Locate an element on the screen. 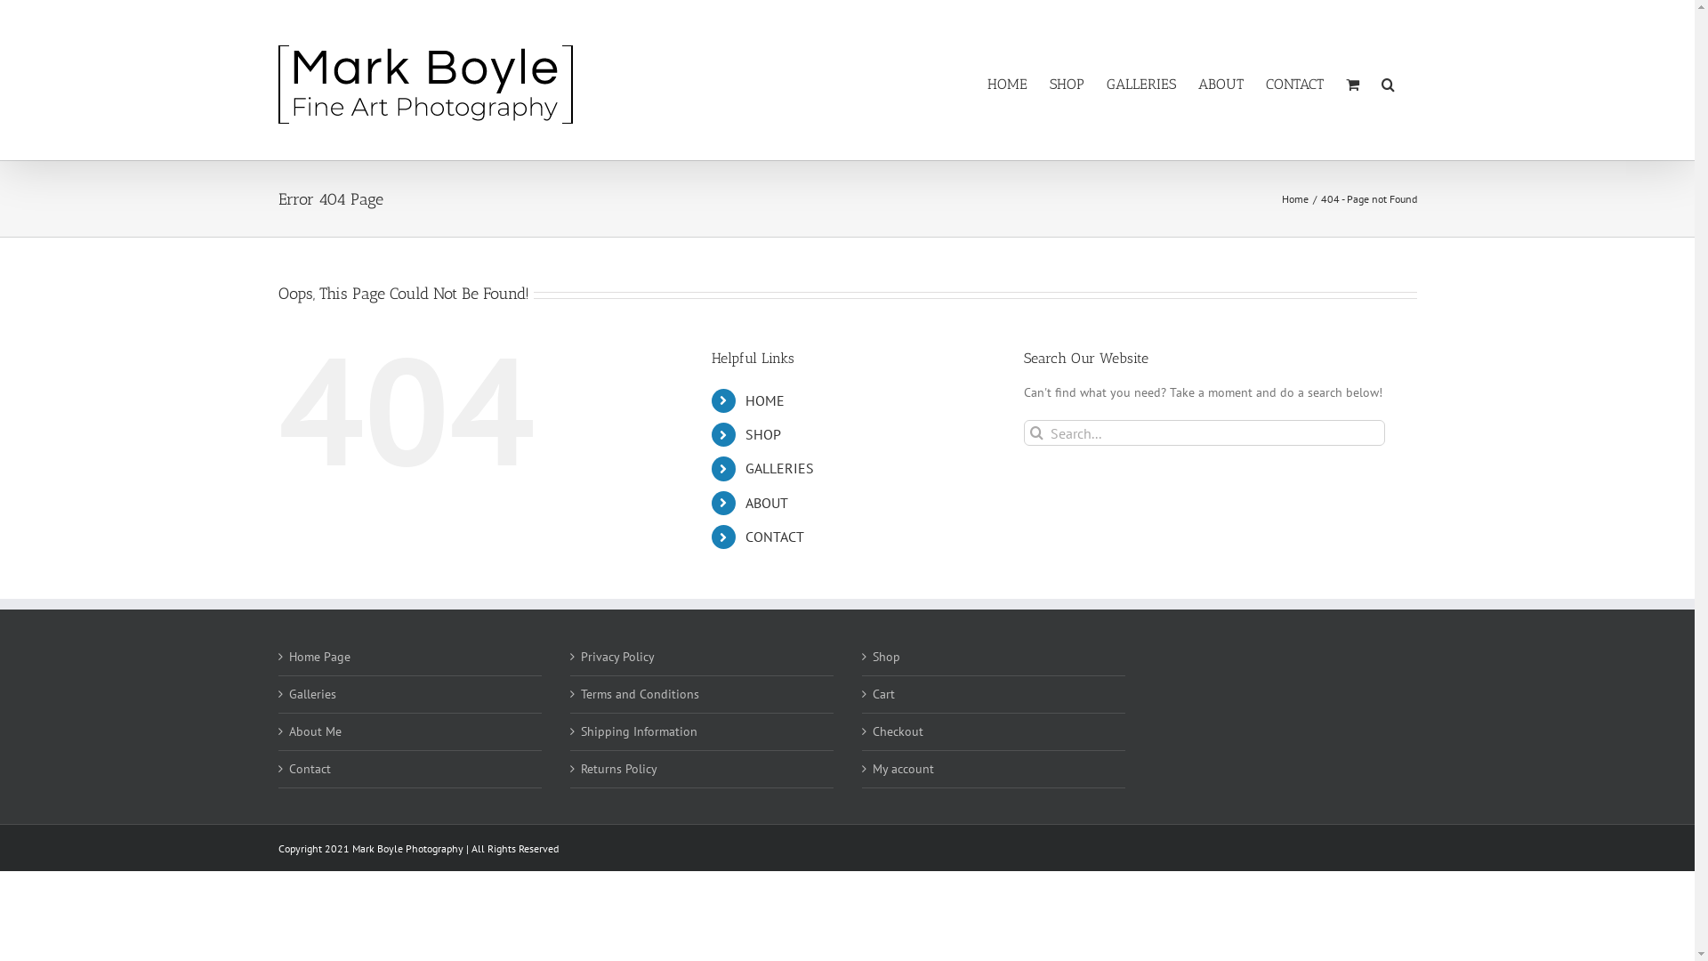 The height and width of the screenshot is (961, 1708). Checkout is located at coordinates (993, 731).